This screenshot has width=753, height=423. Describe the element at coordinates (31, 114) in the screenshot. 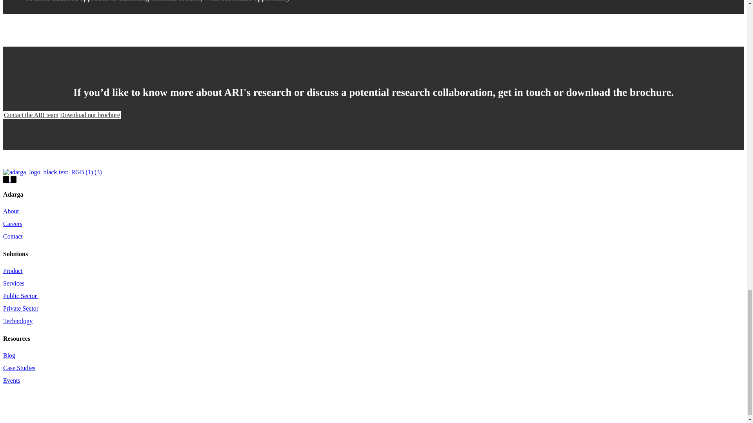

I see `Contact the ARI team` at that location.